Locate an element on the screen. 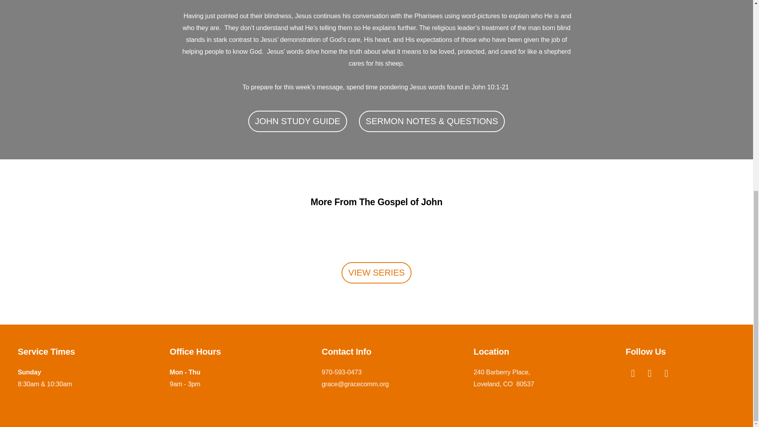 Image resolution: width=759 pixels, height=427 pixels. JOHN STUDY GUIDE is located at coordinates (297, 121).